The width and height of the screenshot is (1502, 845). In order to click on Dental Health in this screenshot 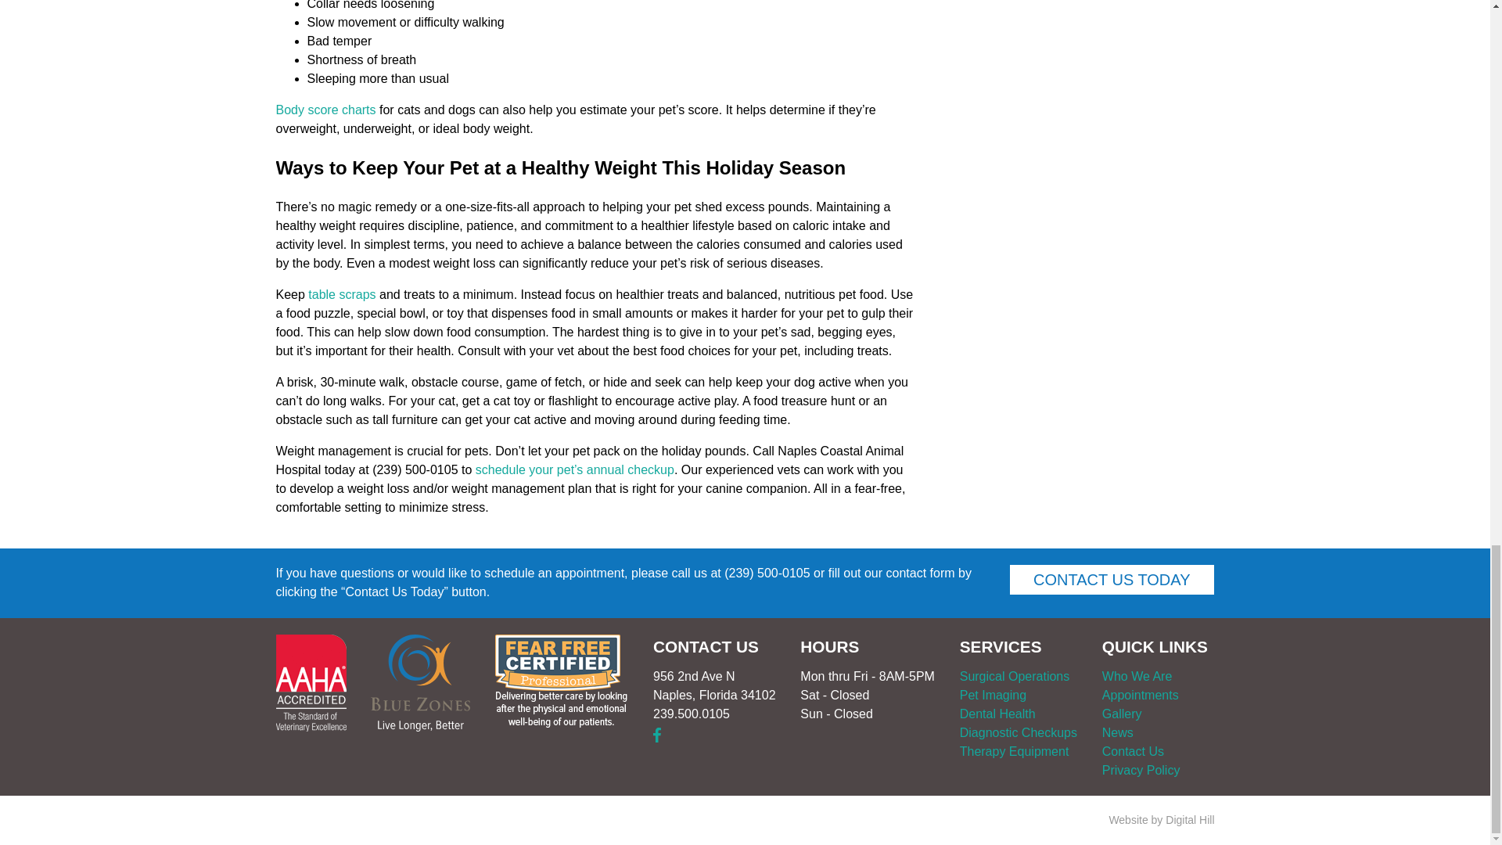, I will do `click(997, 714)`.